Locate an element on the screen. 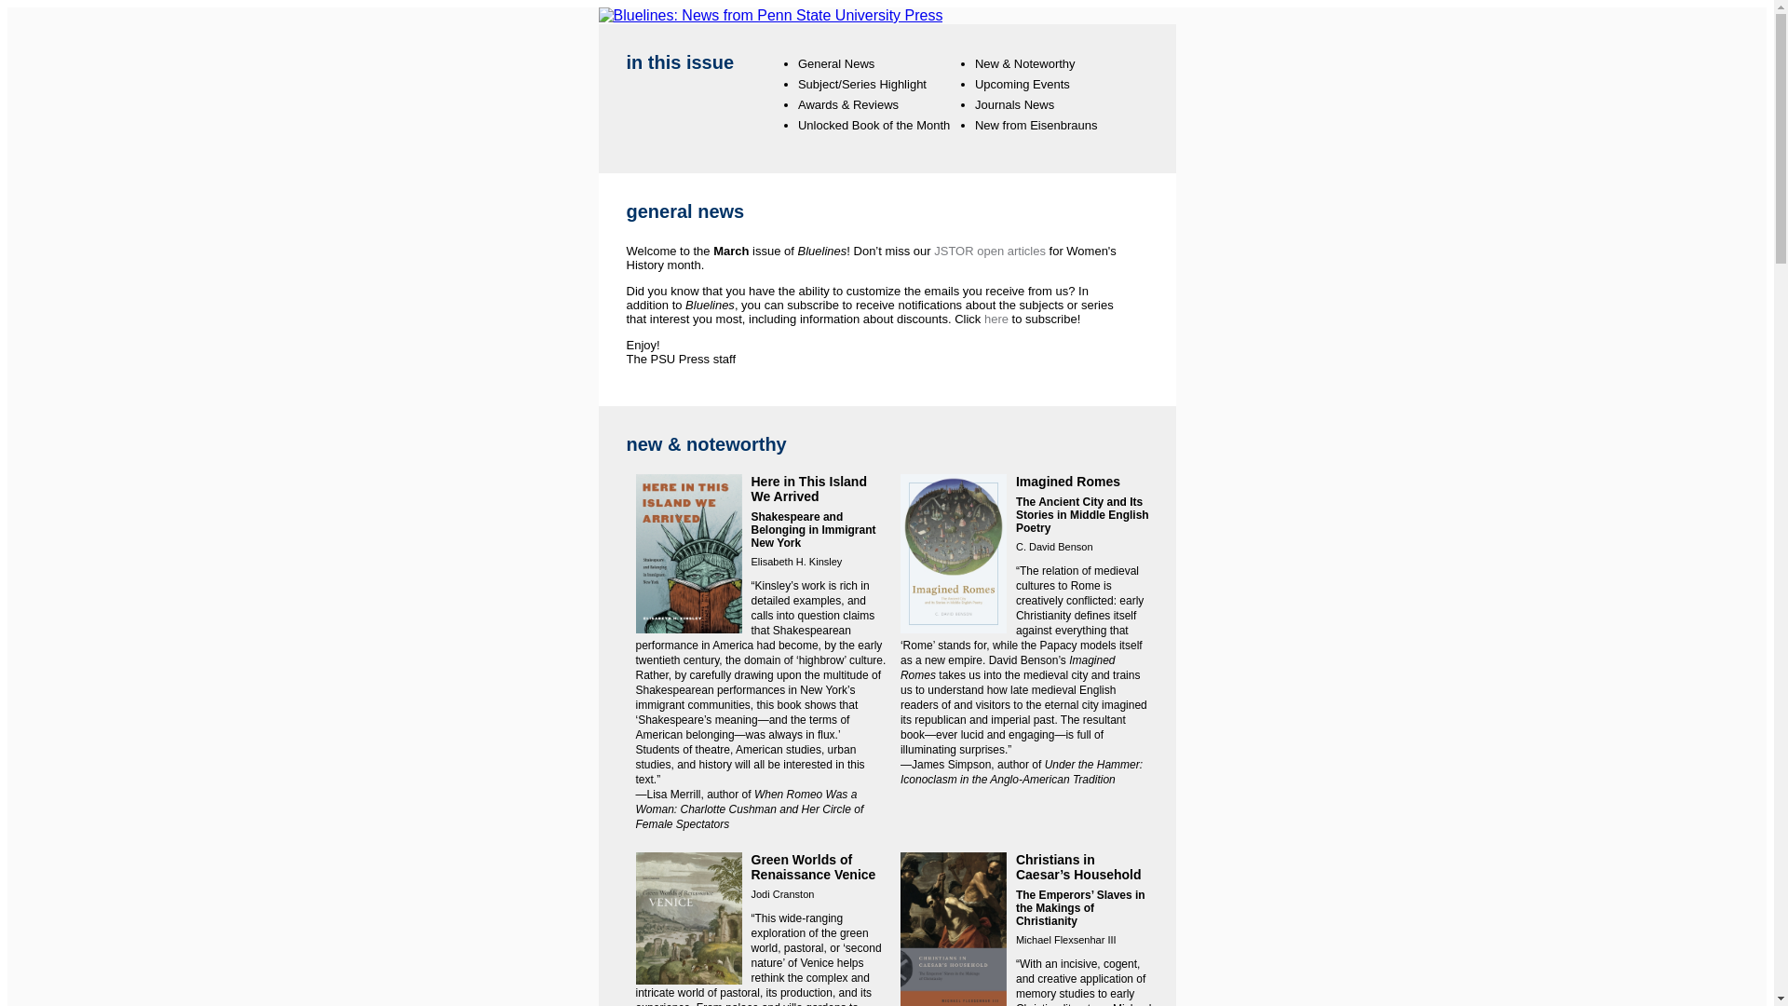 Image resolution: width=1788 pixels, height=1006 pixels. The PSU Press staff is located at coordinates (680, 360).